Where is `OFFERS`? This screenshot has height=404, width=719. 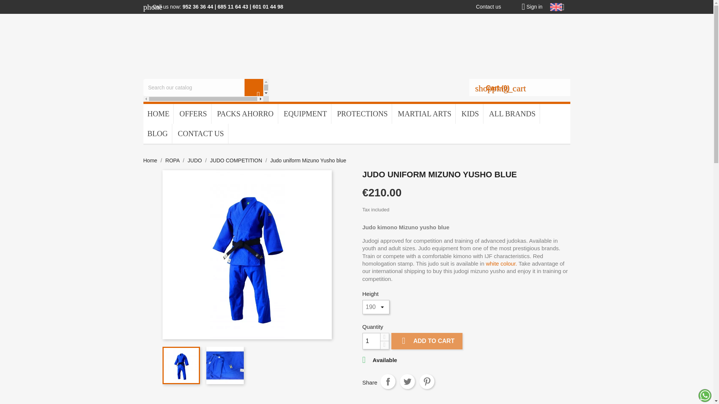 OFFERS is located at coordinates (193, 114).